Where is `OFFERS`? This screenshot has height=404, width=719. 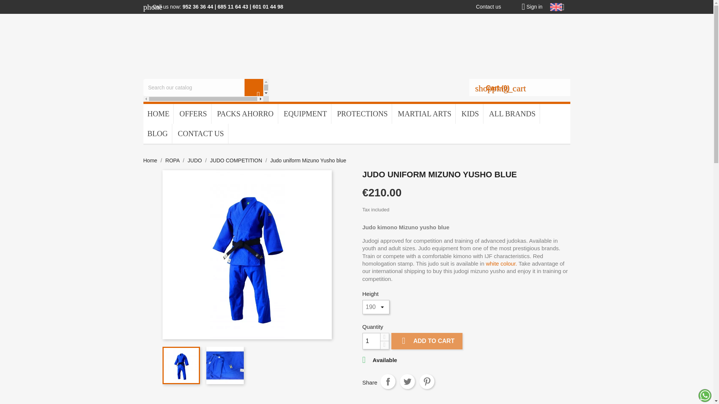 OFFERS is located at coordinates (193, 114).